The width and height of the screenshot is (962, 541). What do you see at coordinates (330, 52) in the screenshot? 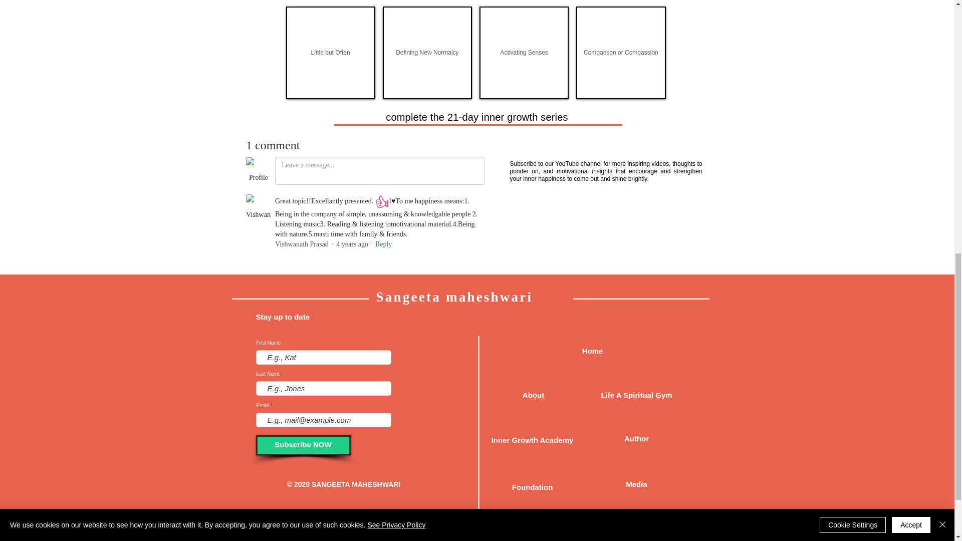
I see `Little but Often` at bounding box center [330, 52].